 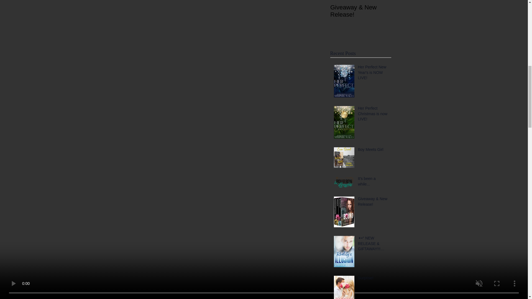 What do you see at coordinates (373, 182) in the screenshot?
I see `It's been a while...` at bounding box center [373, 182].